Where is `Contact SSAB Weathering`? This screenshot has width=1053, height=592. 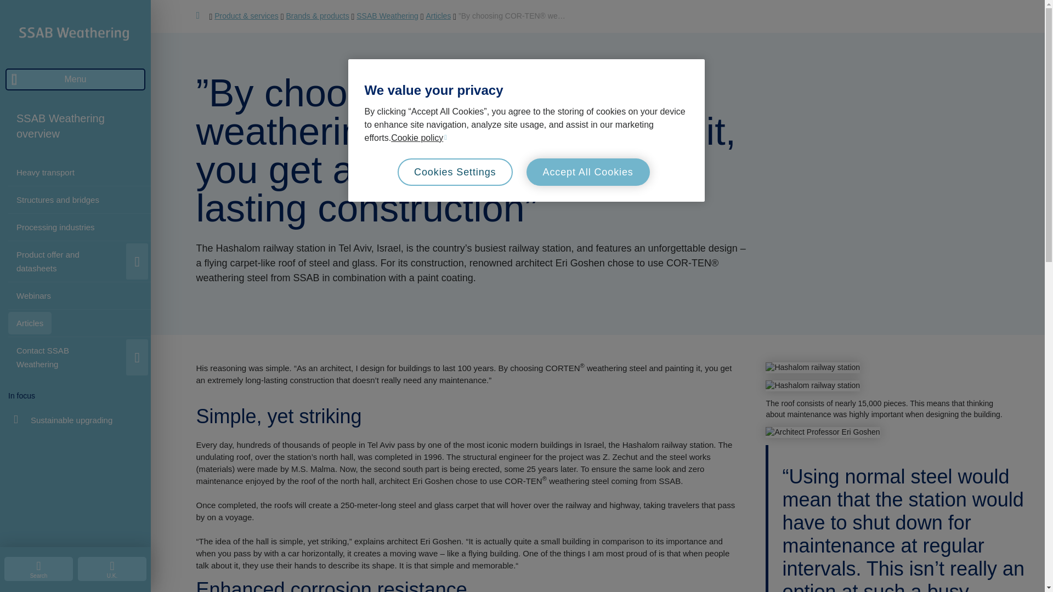
Contact SSAB Weathering is located at coordinates (83, 357).